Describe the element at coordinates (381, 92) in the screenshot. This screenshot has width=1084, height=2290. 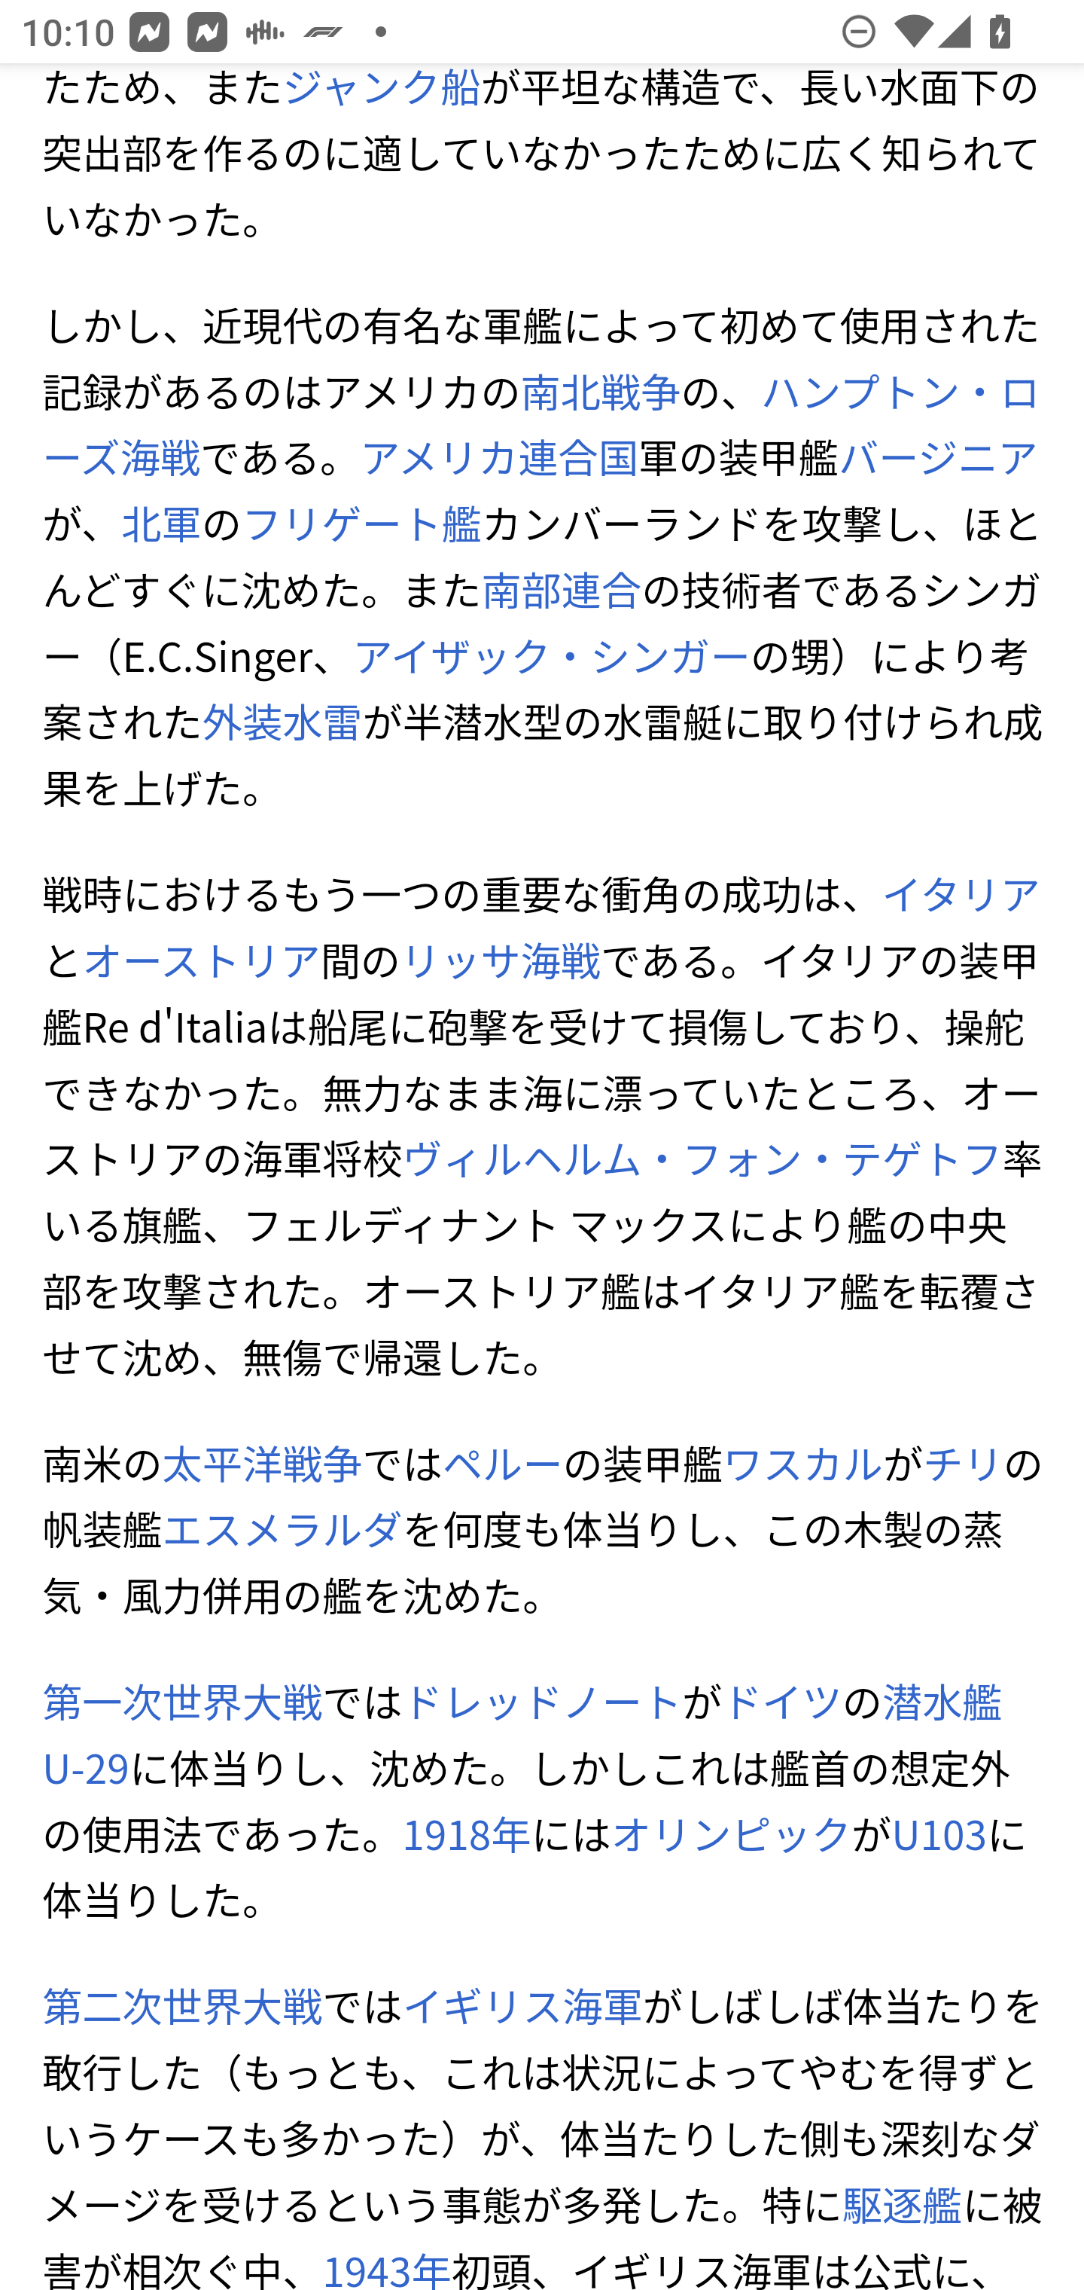
I see `ジャンク船` at that location.